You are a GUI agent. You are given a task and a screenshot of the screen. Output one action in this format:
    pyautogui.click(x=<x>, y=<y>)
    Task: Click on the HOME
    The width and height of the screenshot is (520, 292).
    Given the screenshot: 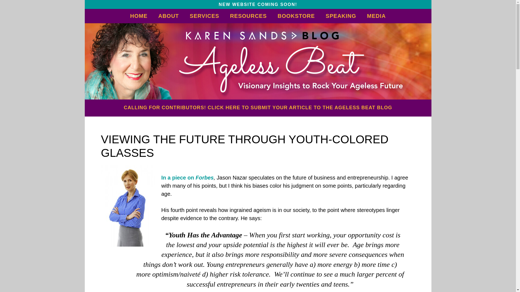 What is the action you would take?
    pyautogui.click(x=139, y=16)
    